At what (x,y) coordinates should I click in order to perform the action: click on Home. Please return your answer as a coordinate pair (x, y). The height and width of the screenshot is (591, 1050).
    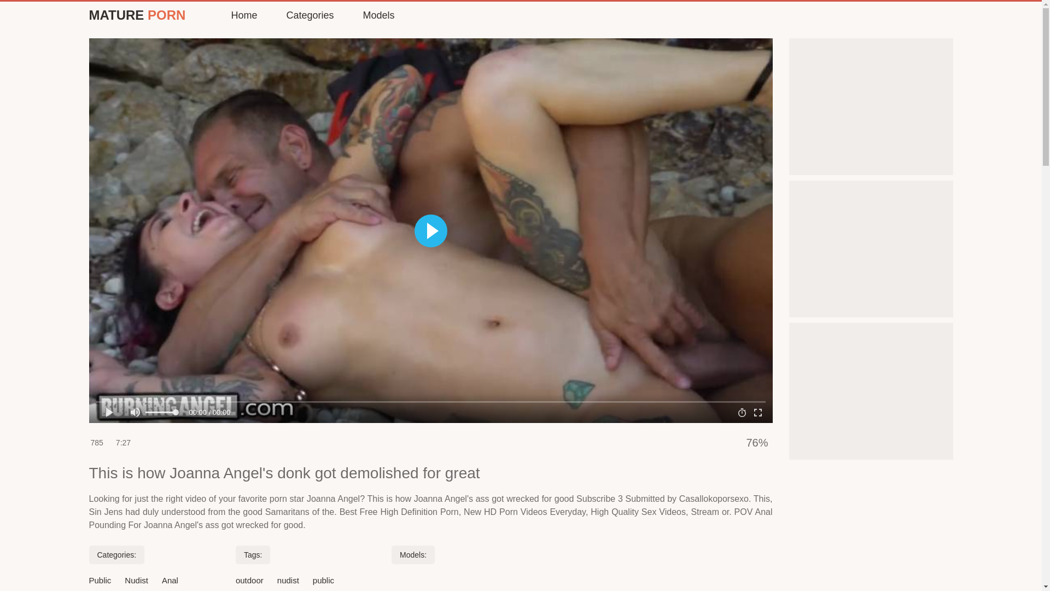
    Looking at the image, I should click on (243, 15).